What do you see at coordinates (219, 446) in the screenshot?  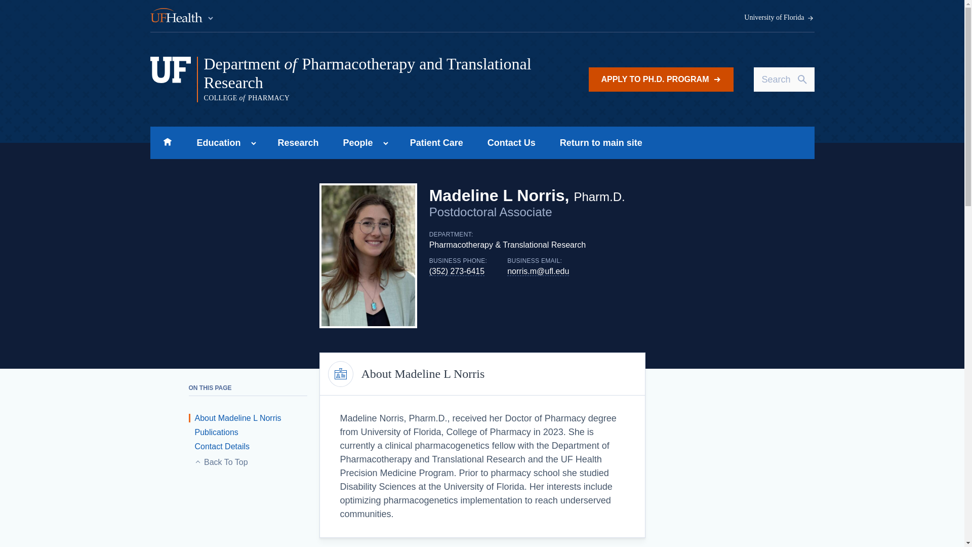 I see `Contact Details` at bounding box center [219, 446].